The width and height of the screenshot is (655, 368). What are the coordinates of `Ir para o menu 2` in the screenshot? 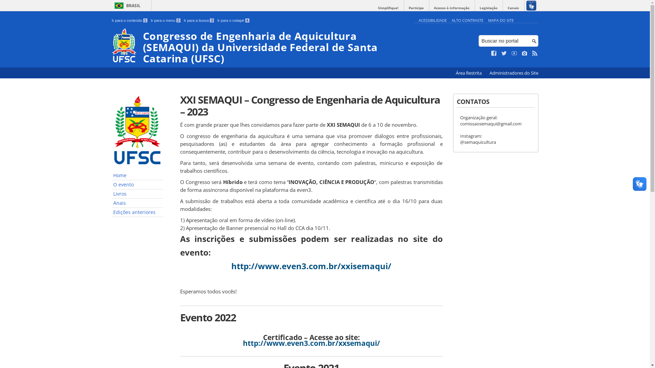 It's located at (166, 20).